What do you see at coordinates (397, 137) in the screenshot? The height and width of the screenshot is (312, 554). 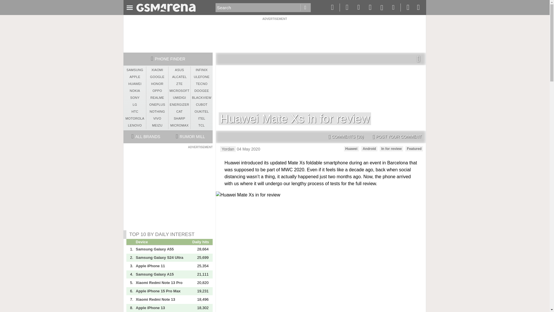 I see `POST YOUR COMMENT` at bounding box center [397, 137].